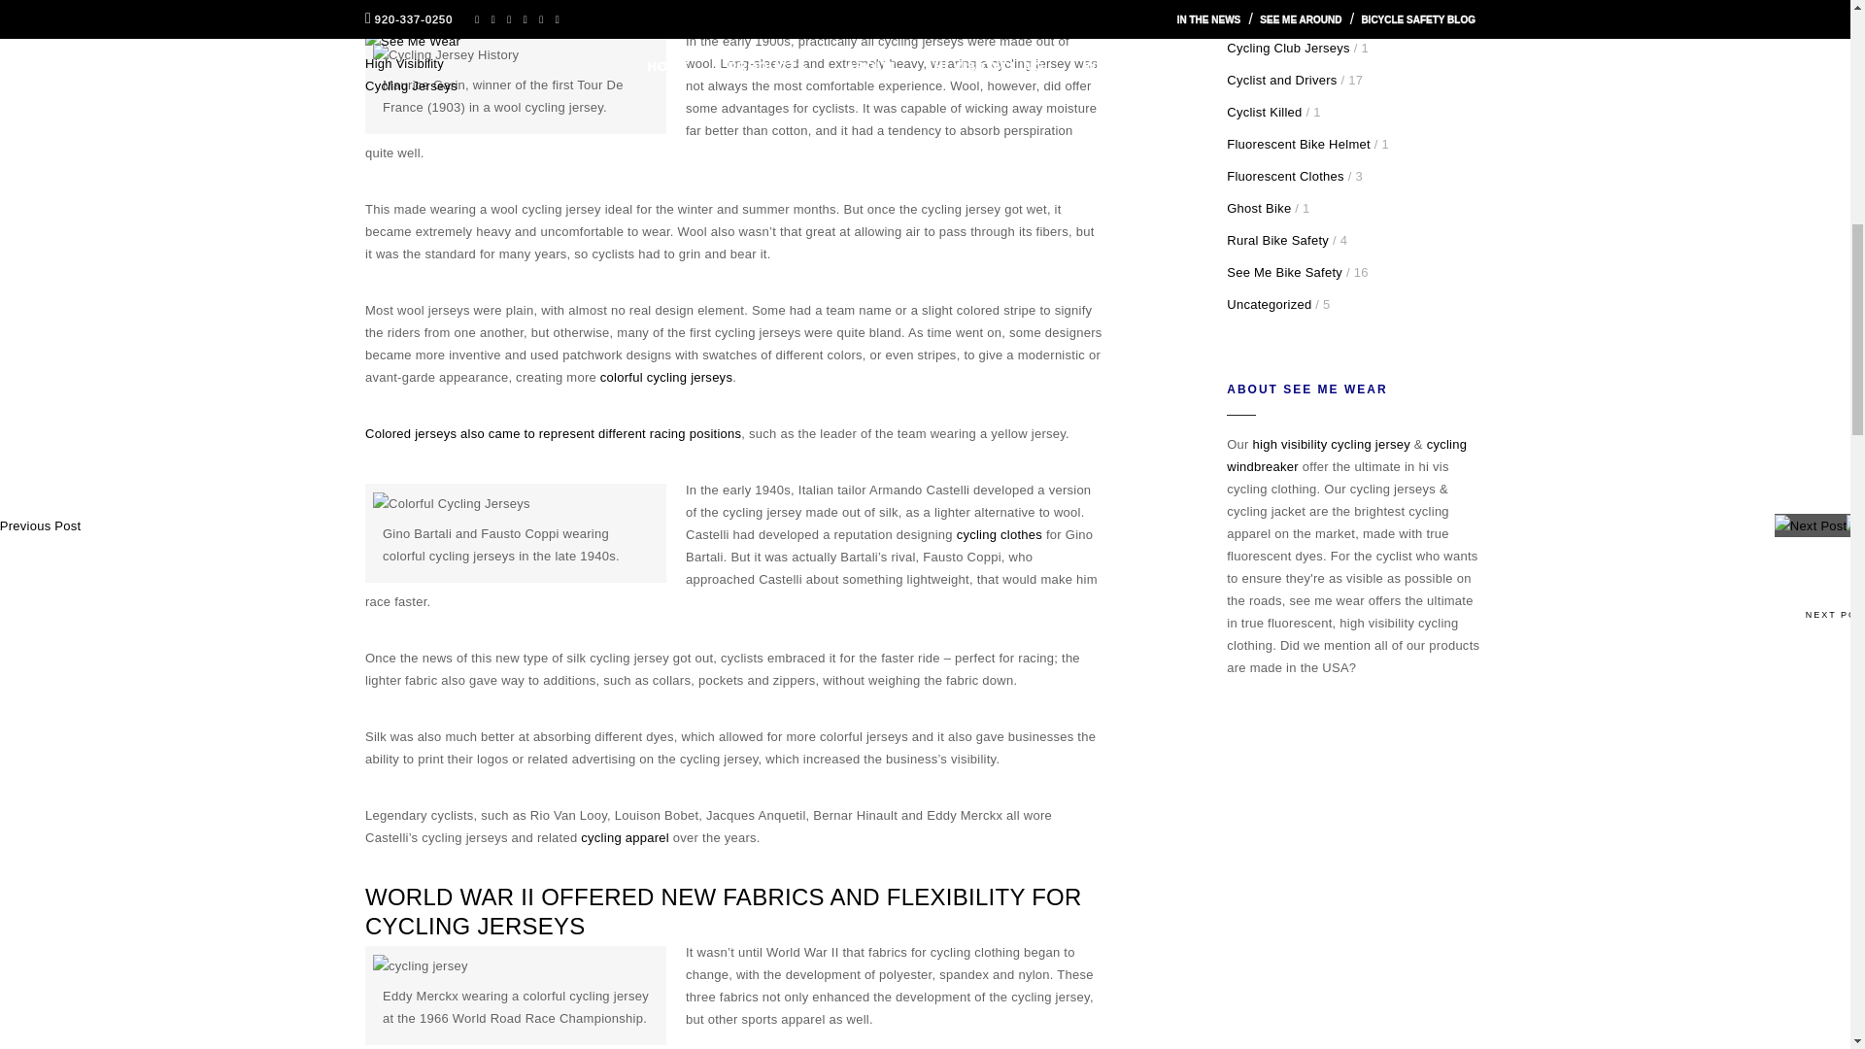 This screenshot has height=1049, width=1865. Describe the element at coordinates (625, 837) in the screenshot. I see `cycling apparel` at that location.